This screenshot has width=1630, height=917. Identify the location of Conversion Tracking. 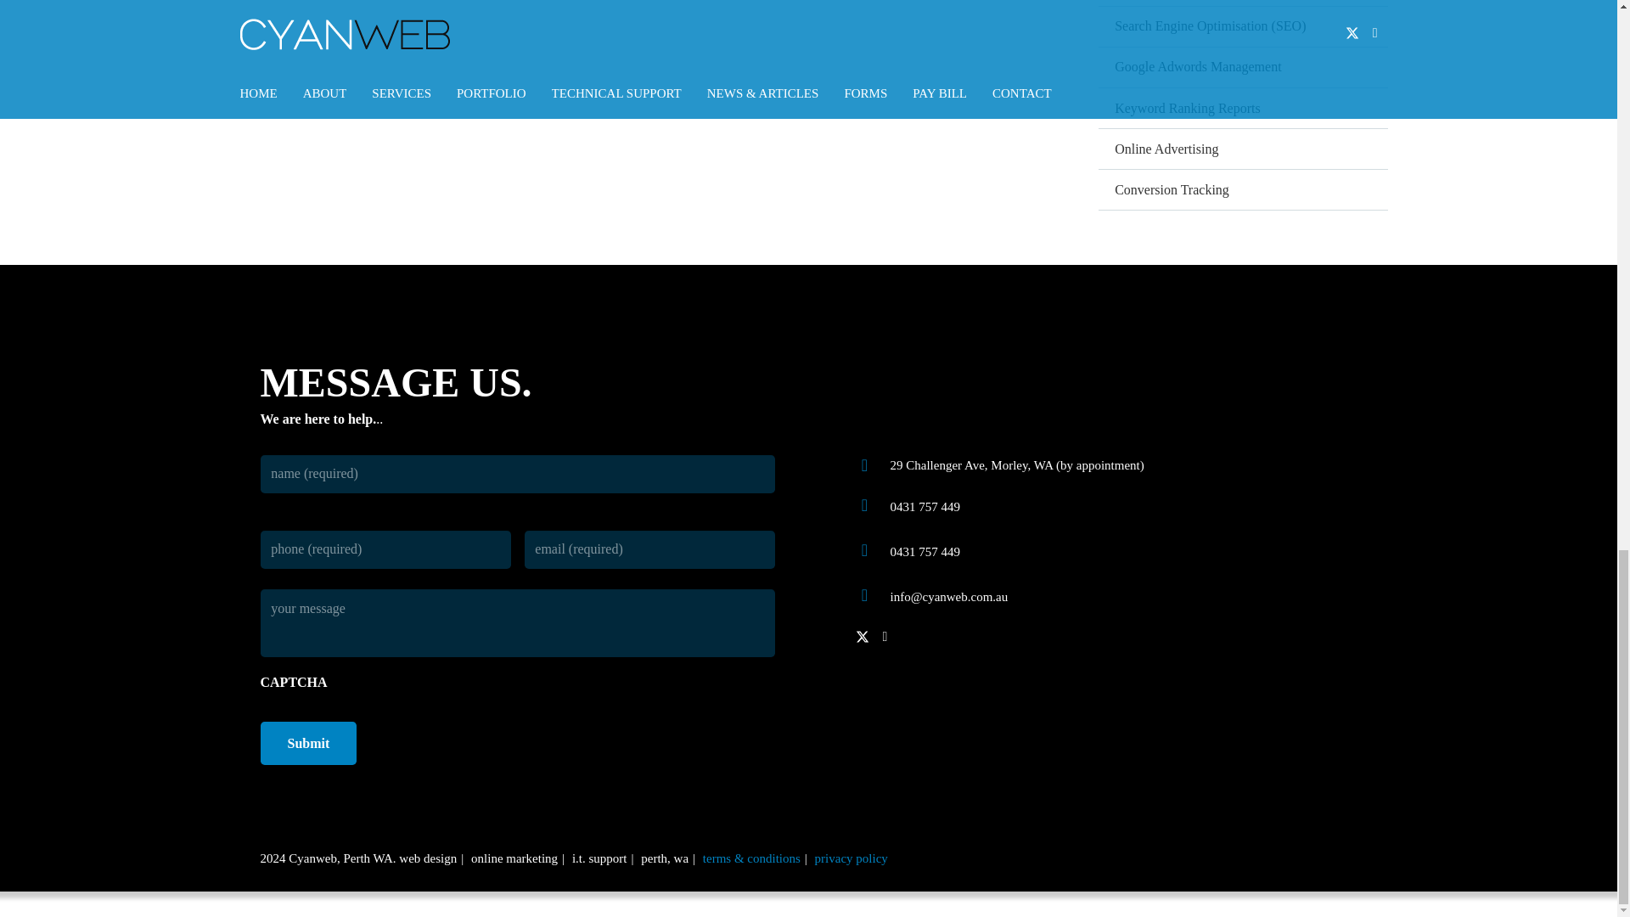
(1243, 188).